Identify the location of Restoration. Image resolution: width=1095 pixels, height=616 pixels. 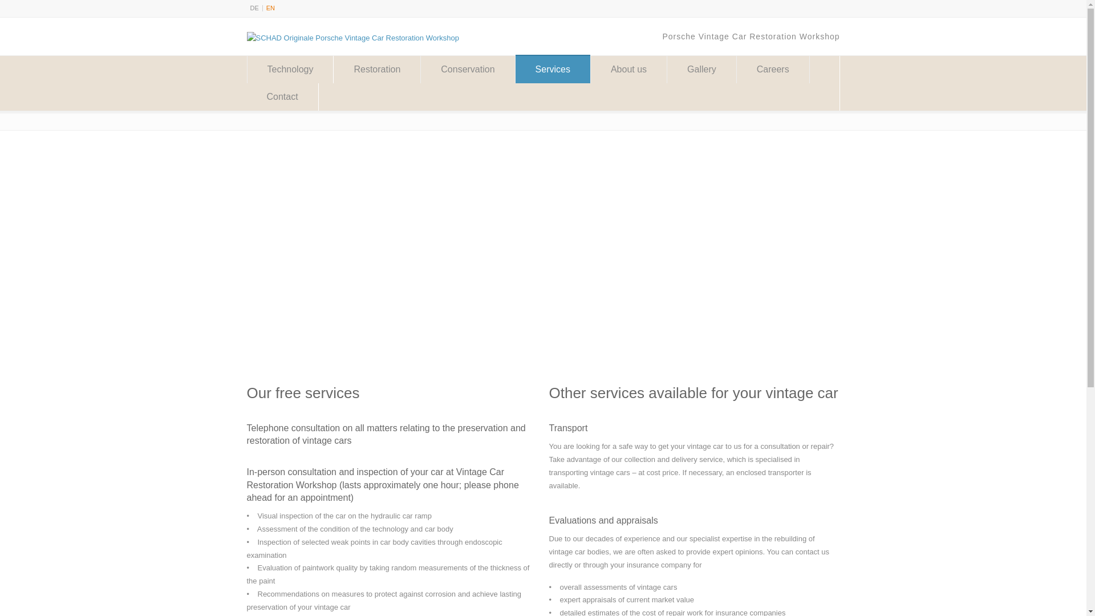
(377, 70).